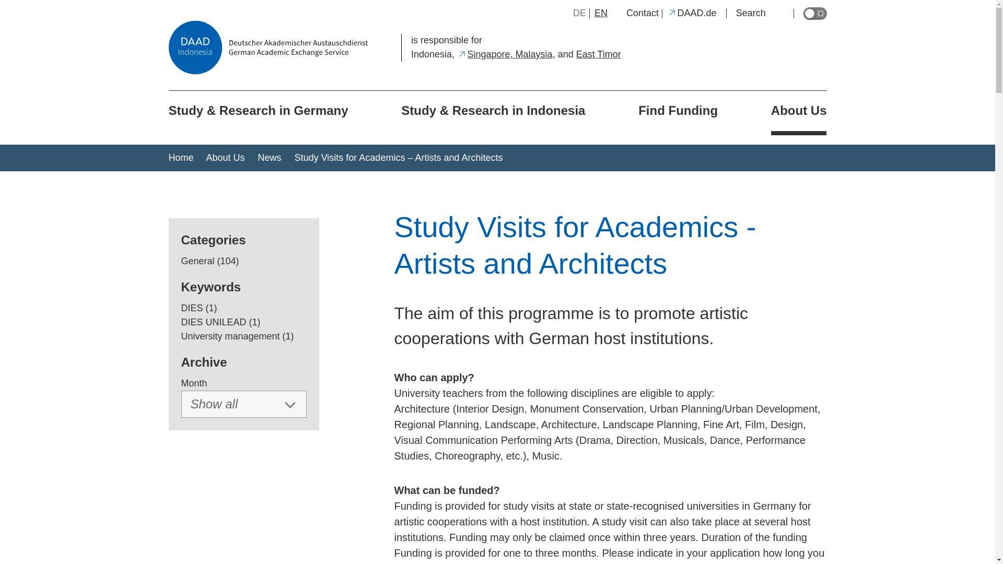 The width and height of the screenshot is (1003, 564). What do you see at coordinates (598, 54) in the screenshot?
I see `East Timor` at bounding box center [598, 54].